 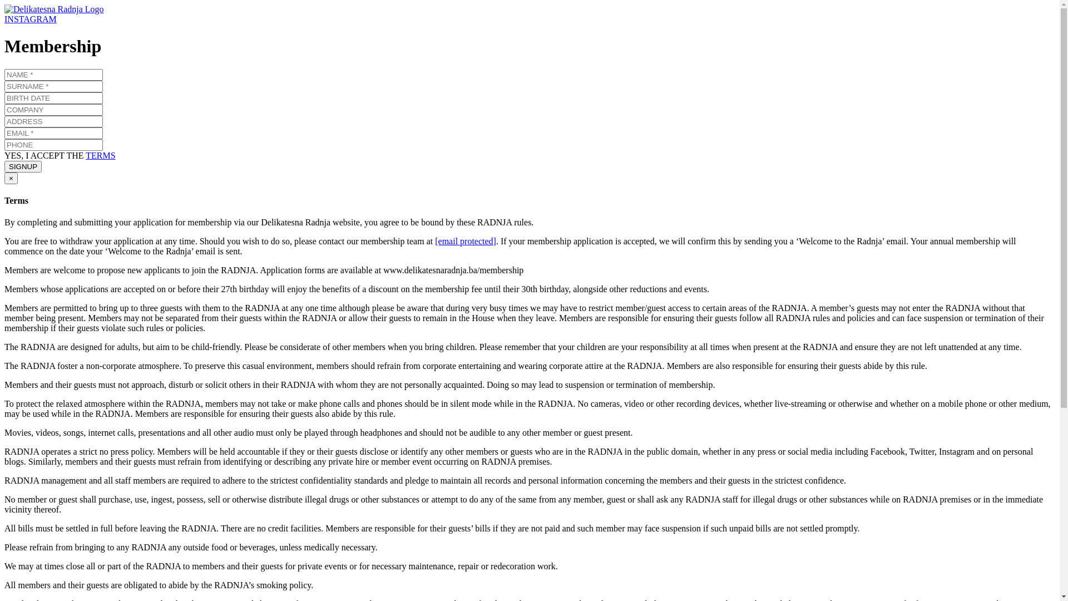 What do you see at coordinates (23, 167) in the screenshot?
I see `SIGNUP` at bounding box center [23, 167].